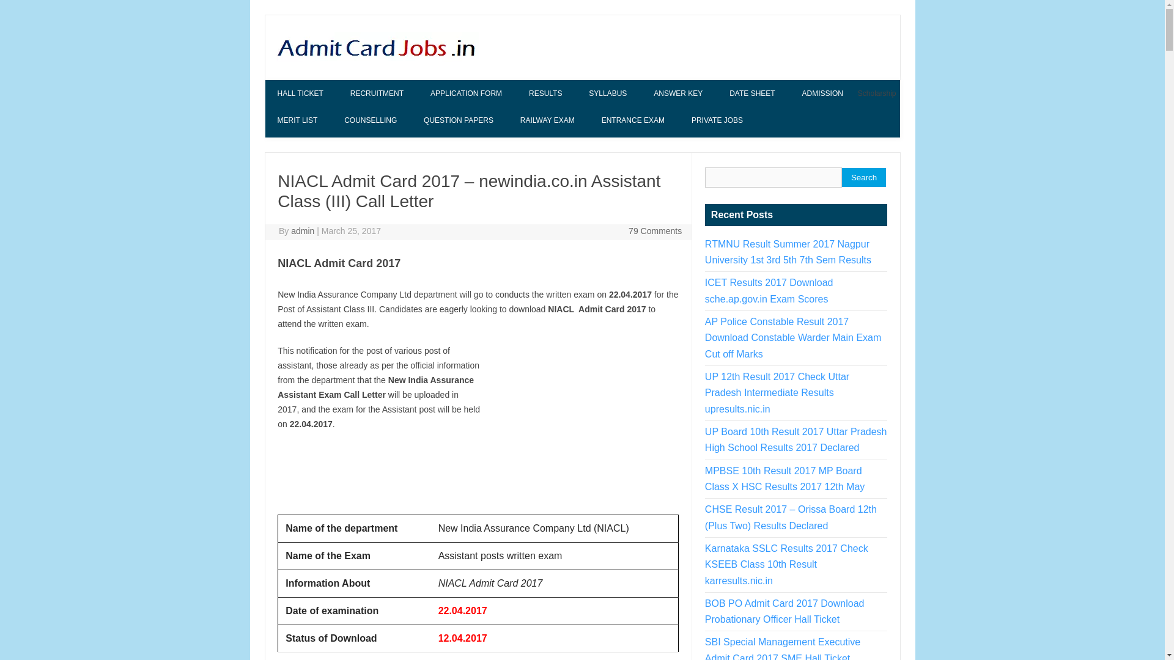 This screenshot has width=1174, height=660. What do you see at coordinates (548, 120) in the screenshot?
I see `RAILWAY EXAM` at bounding box center [548, 120].